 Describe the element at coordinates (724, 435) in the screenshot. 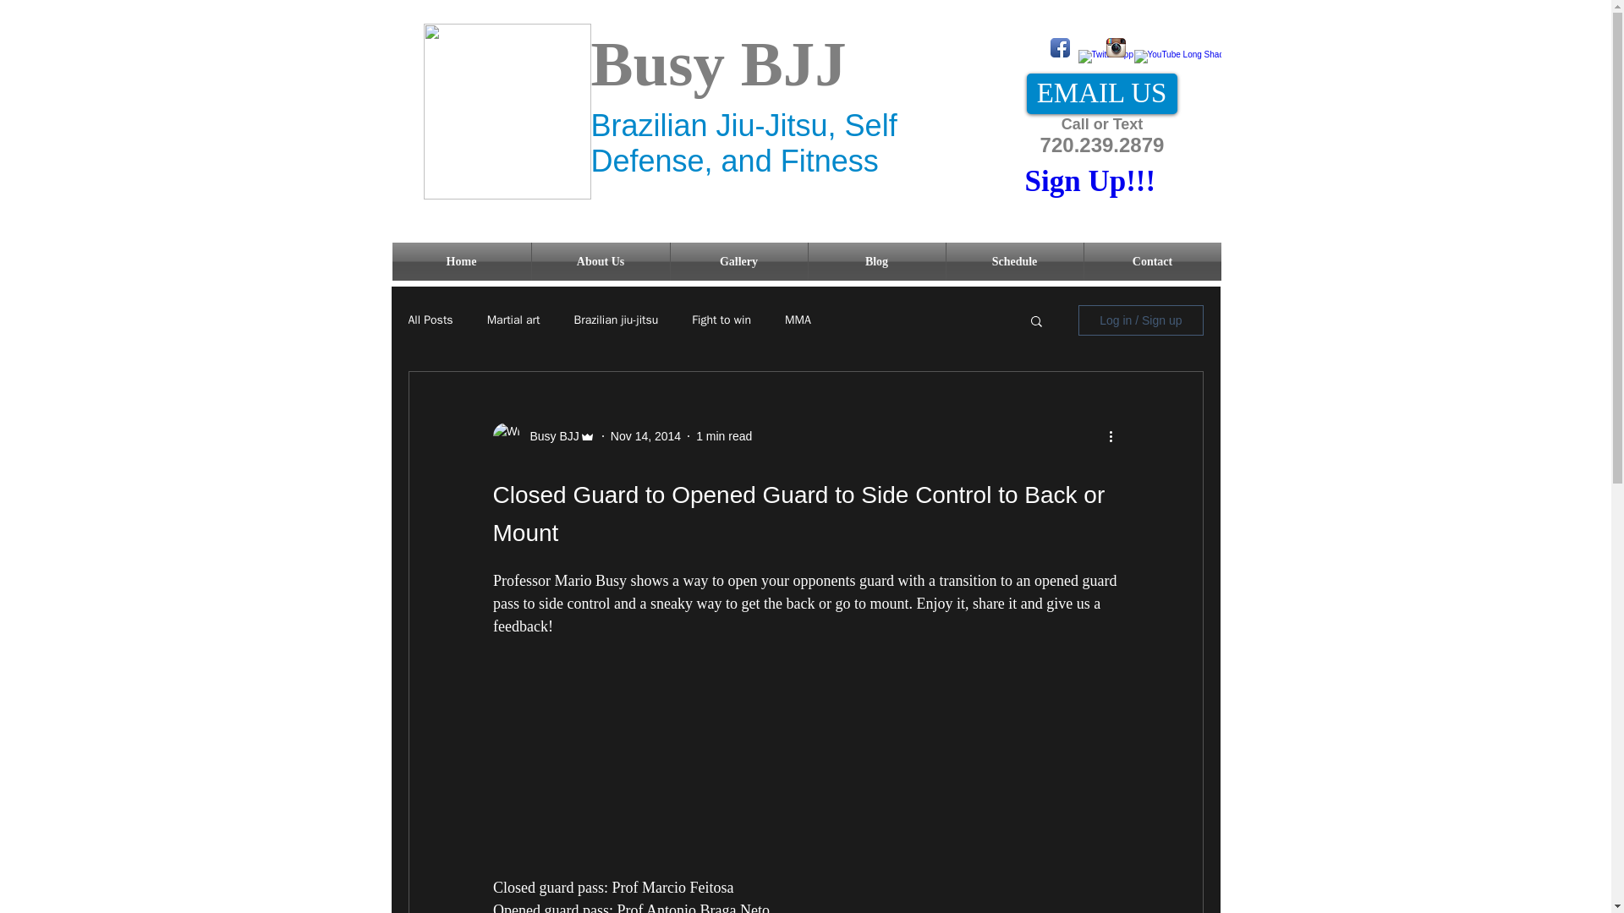

I see `1 min read` at that location.